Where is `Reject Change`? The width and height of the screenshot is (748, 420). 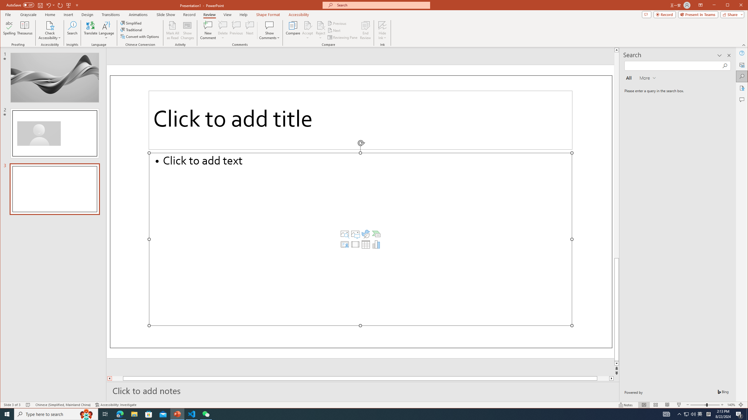
Reject Change is located at coordinates (320, 25).